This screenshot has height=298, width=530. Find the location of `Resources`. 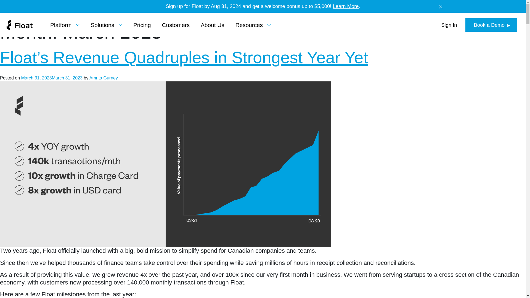

Resources is located at coordinates (253, 25).